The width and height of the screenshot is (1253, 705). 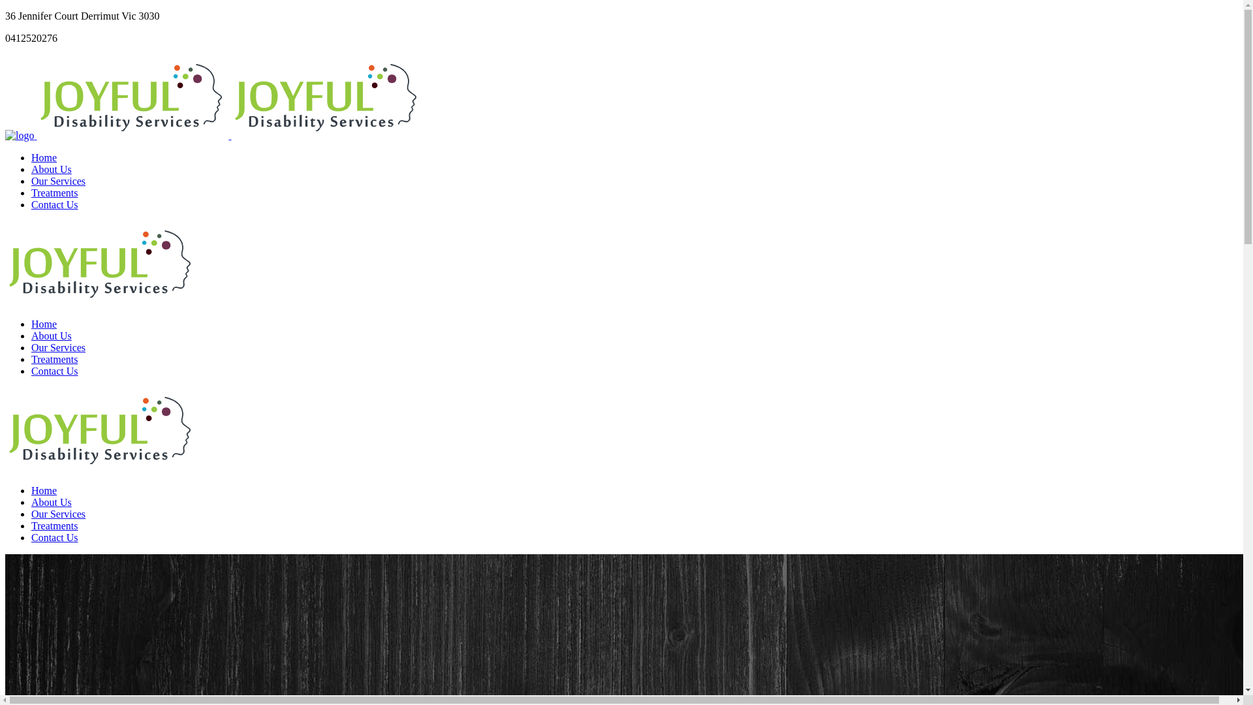 What do you see at coordinates (59, 514) in the screenshot?
I see `Our Services` at bounding box center [59, 514].